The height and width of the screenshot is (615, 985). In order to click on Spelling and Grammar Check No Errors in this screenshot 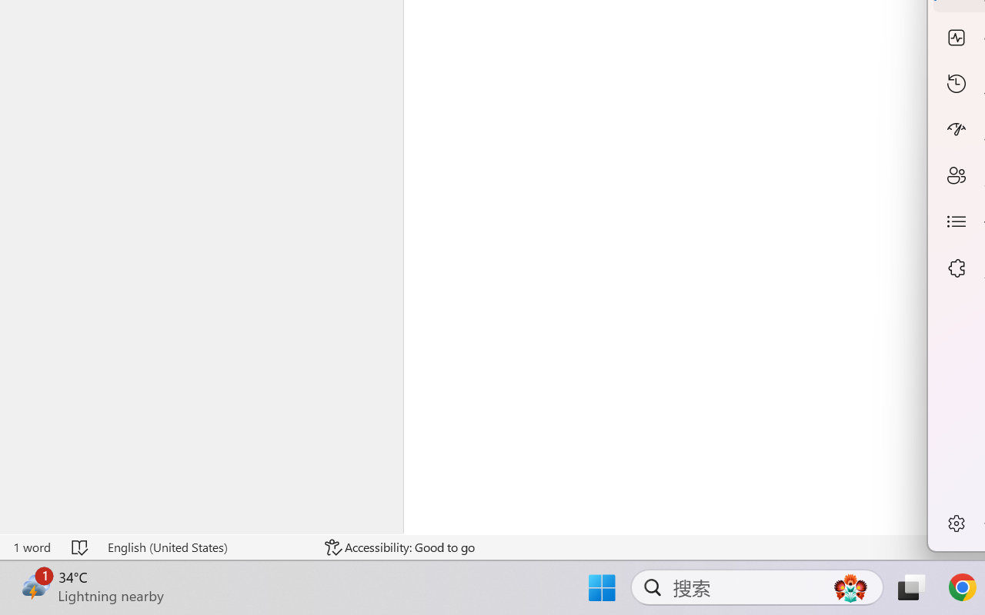, I will do `click(81, 547)`.